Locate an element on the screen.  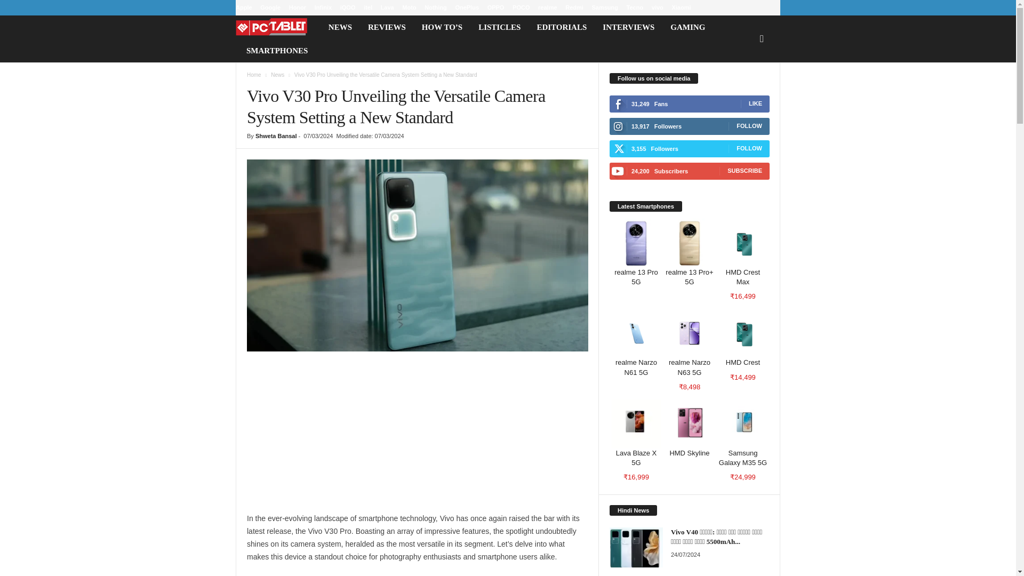
iQOO is located at coordinates (348, 7).